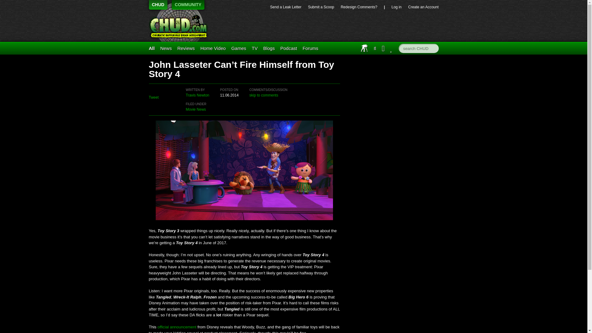 Image resolution: width=592 pixels, height=333 pixels. What do you see at coordinates (255, 48) in the screenshot?
I see `THUD is where CHUD discusses television.` at bounding box center [255, 48].